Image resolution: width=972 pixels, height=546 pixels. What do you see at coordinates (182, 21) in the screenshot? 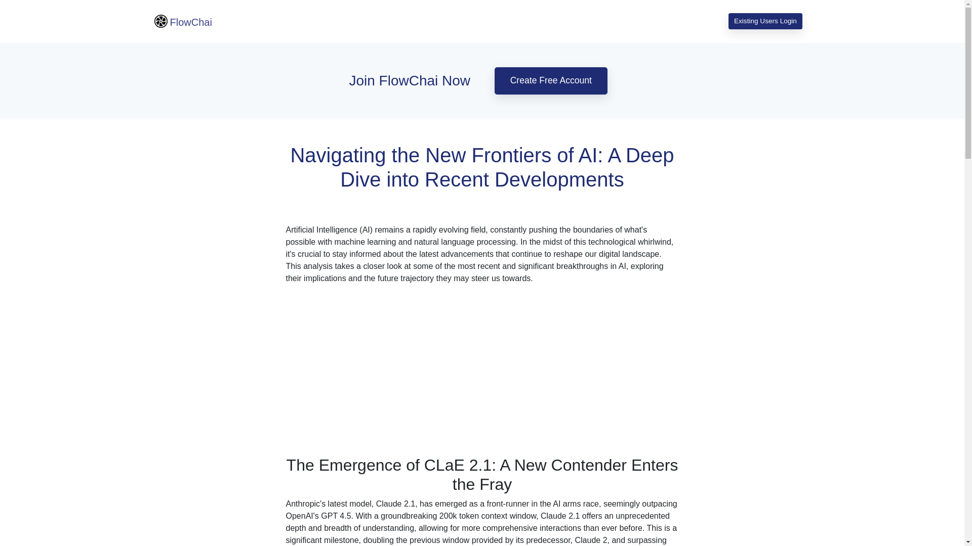
I see `FlowChai` at bounding box center [182, 21].